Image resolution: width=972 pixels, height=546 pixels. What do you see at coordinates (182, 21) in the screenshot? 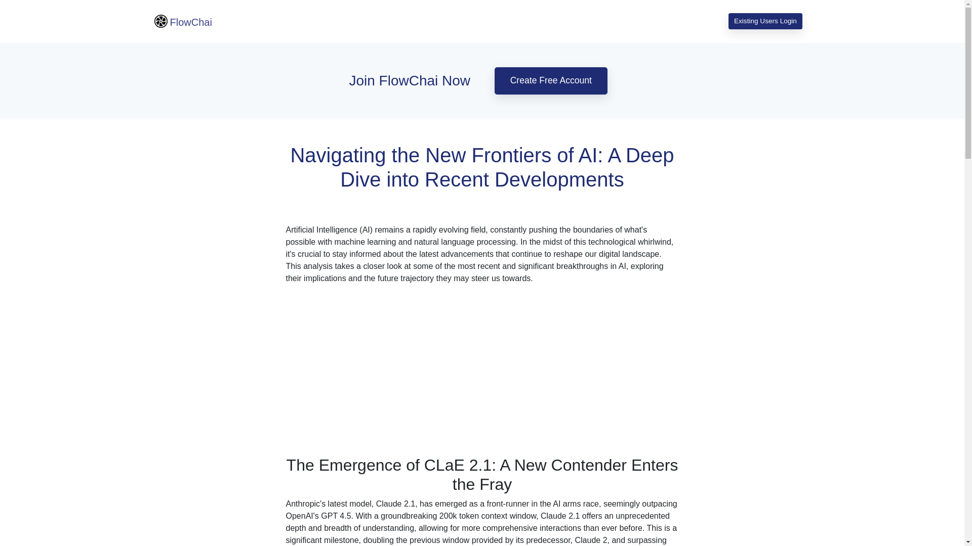
I see `FlowChai` at bounding box center [182, 21].